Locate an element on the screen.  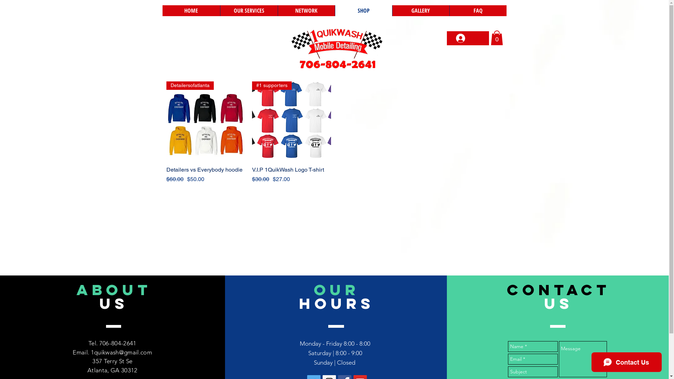
Log In is located at coordinates (470, 38).